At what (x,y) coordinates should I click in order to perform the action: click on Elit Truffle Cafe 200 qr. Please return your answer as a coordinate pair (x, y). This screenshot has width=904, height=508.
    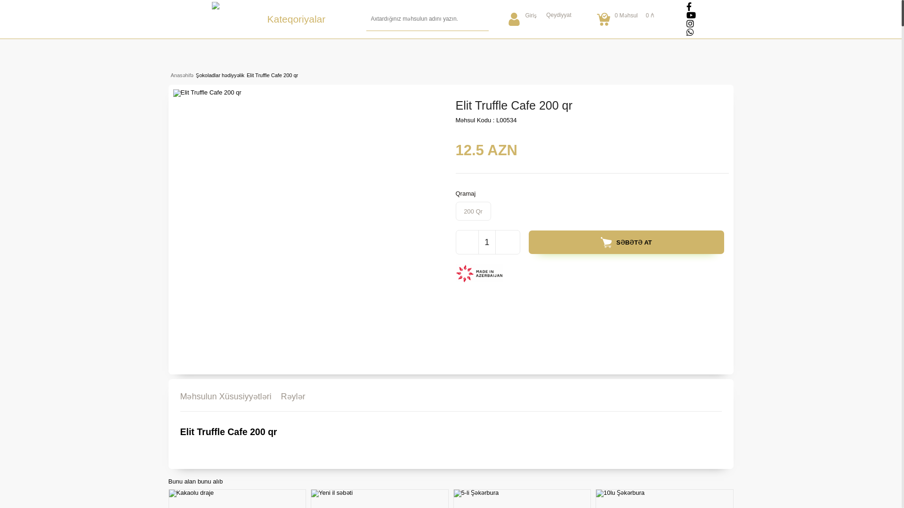
    Looking at the image, I should click on (271, 75).